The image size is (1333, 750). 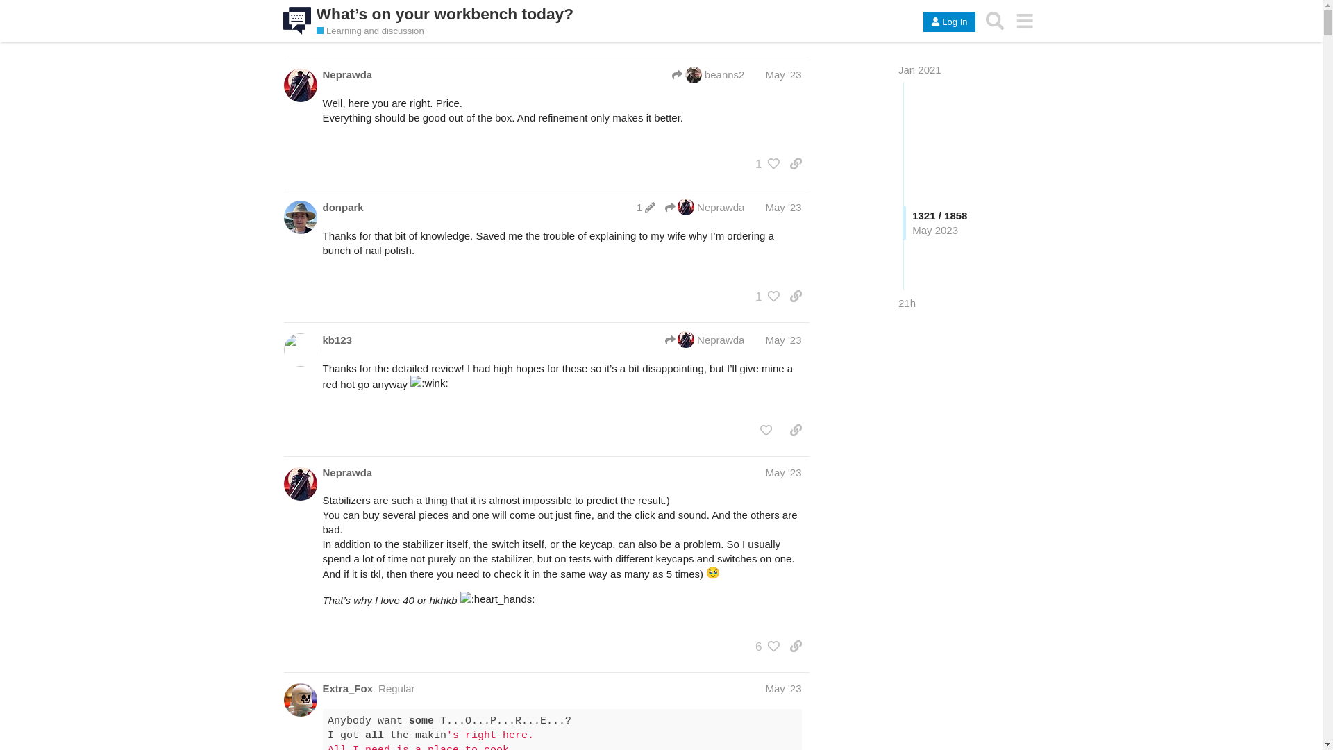 What do you see at coordinates (783, 472) in the screenshot?
I see `May '23` at bounding box center [783, 472].